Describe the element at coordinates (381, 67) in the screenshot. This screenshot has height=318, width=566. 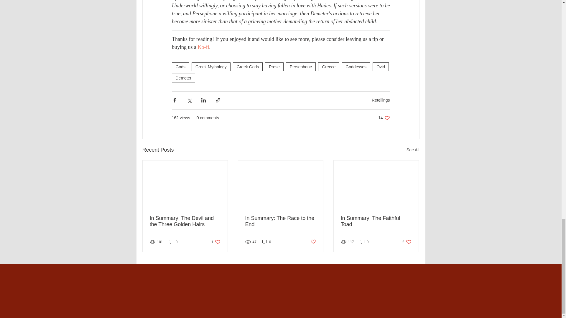
I see `Demeter` at that location.